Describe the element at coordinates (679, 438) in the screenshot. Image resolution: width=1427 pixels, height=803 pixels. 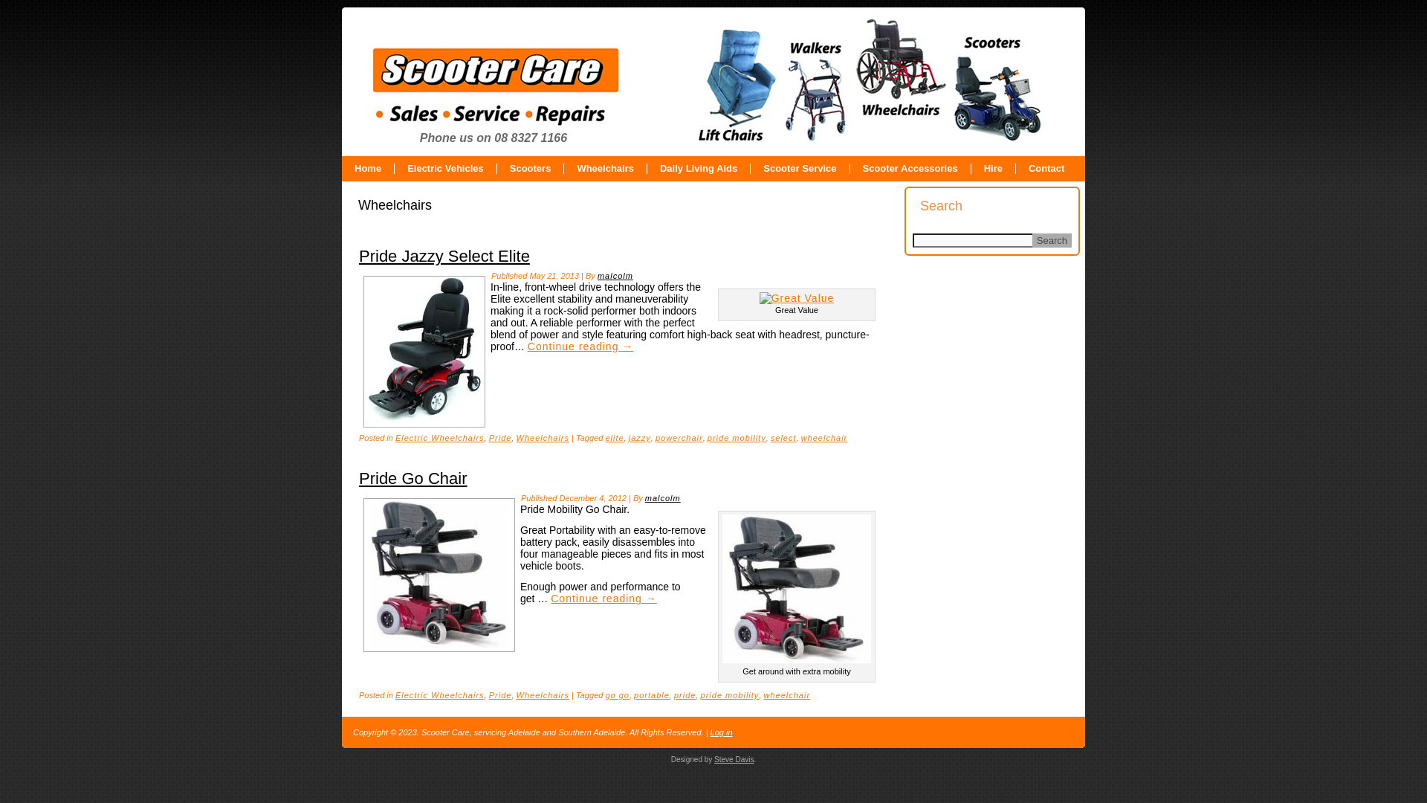
I see `powerchair` at that location.